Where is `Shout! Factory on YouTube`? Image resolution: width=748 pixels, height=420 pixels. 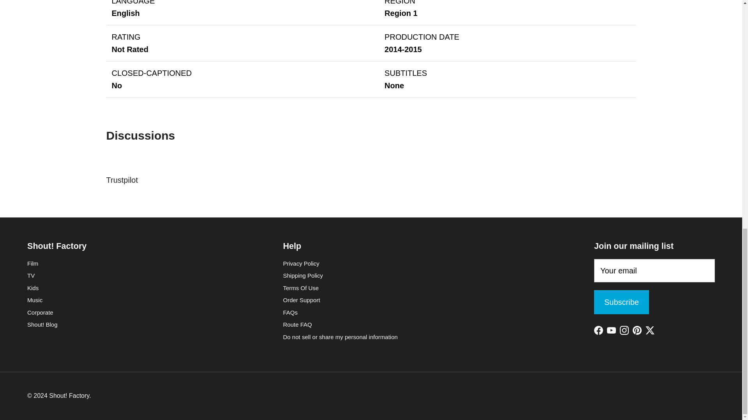
Shout! Factory on YouTube is located at coordinates (611, 330).